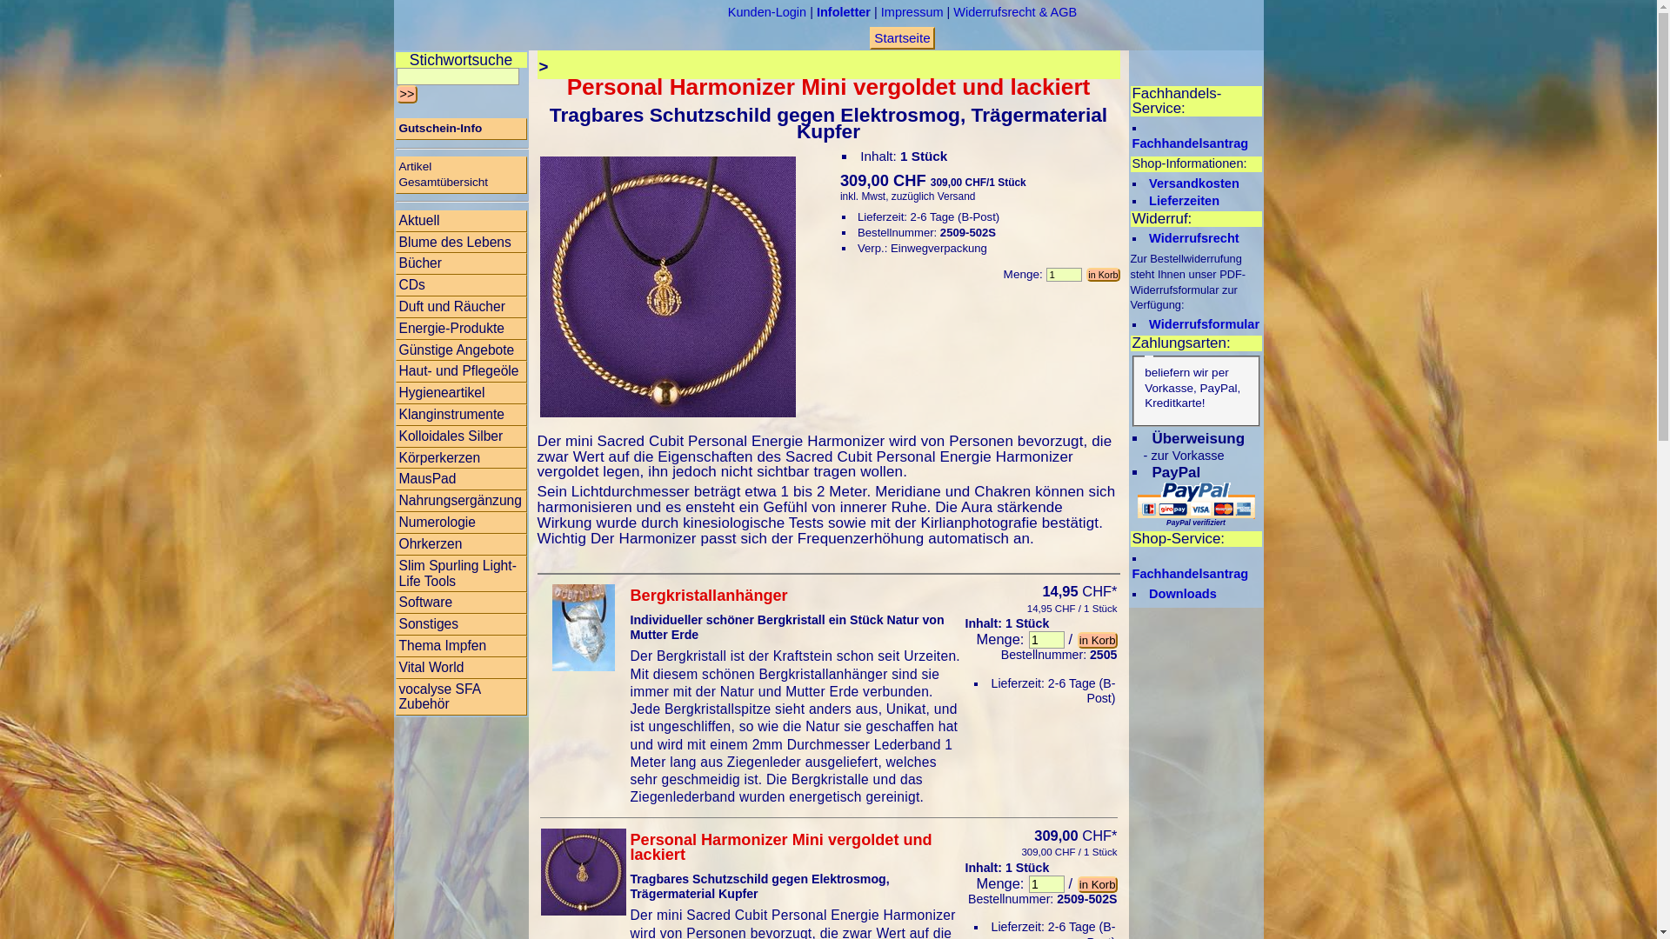 Image resolution: width=1670 pixels, height=939 pixels. I want to click on Thema Impfen, so click(461, 647).